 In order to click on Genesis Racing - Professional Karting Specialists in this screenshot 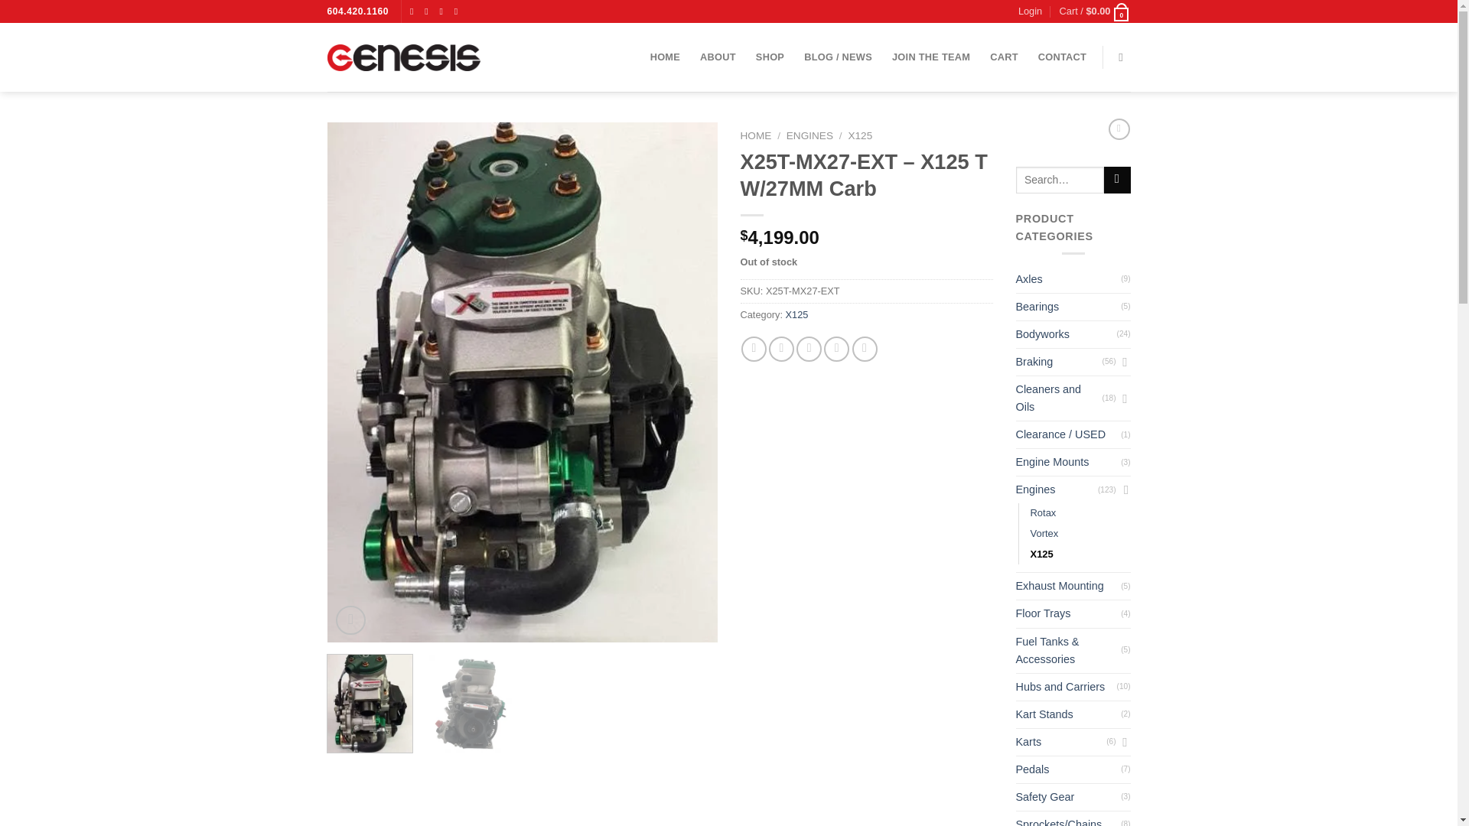, I will do `click(404, 57)`.